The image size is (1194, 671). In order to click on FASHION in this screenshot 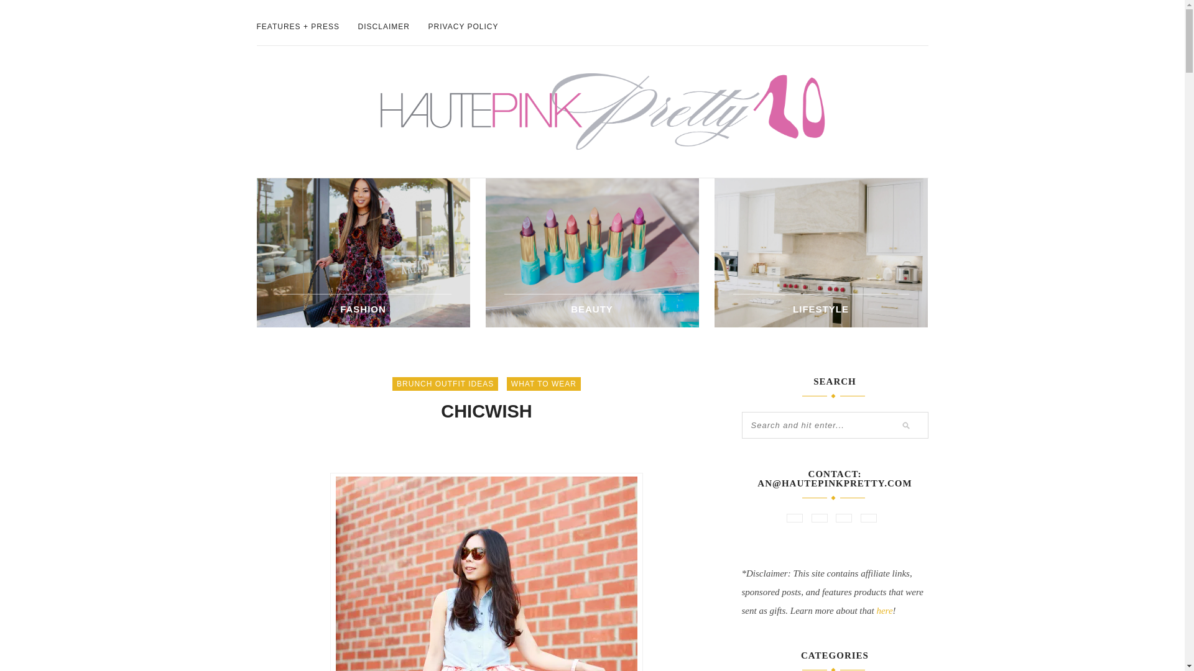, I will do `click(363, 309)`.